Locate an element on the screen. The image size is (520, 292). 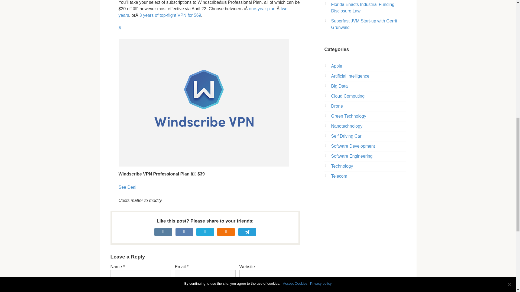
Telecom is located at coordinates (339, 176).